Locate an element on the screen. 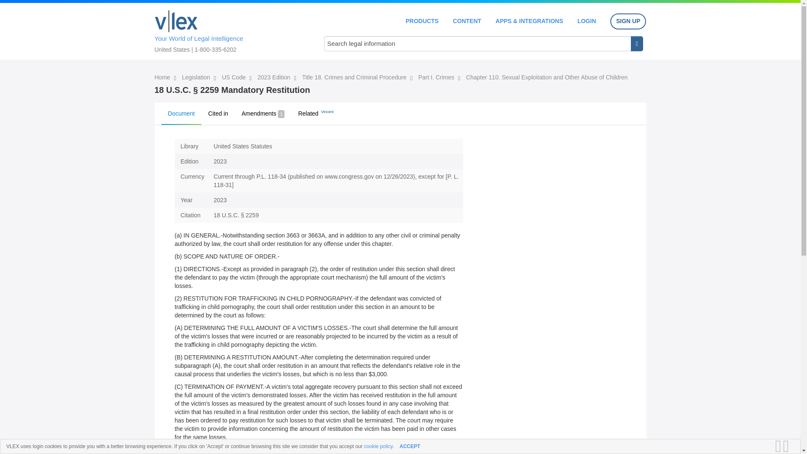 This screenshot has height=454, width=807. LOGIN is located at coordinates (587, 21).